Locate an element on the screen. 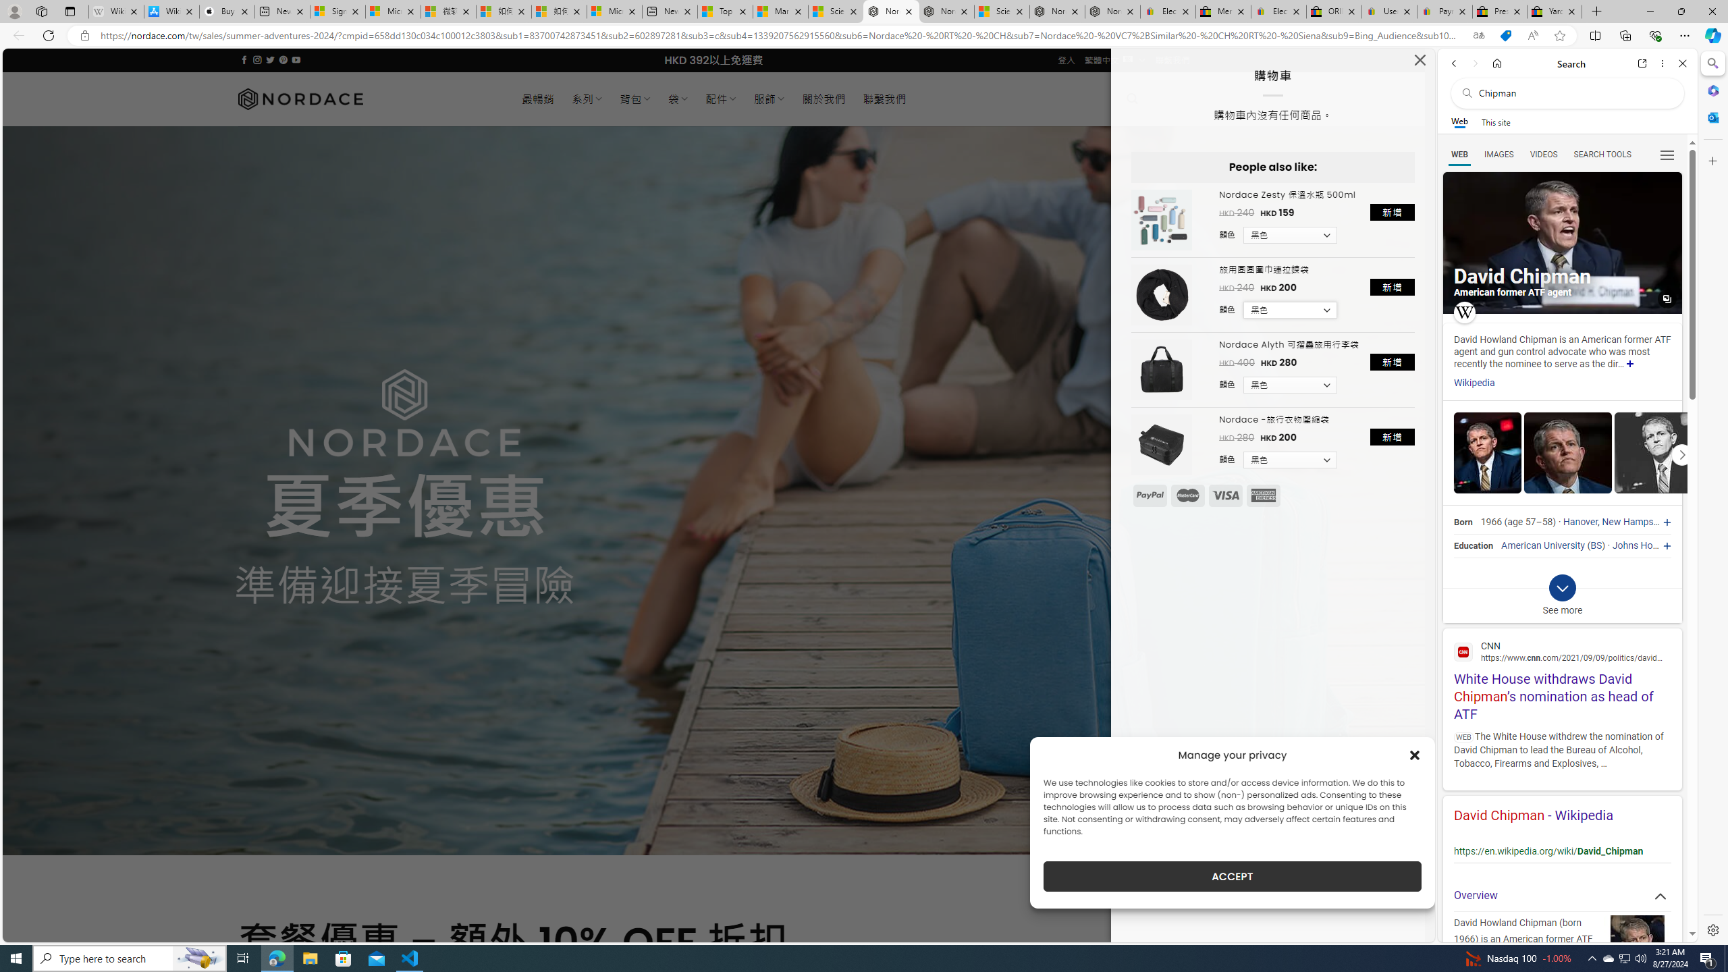 Image resolution: width=1728 pixels, height=972 pixels. Home is located at coordinates (1497, 63).